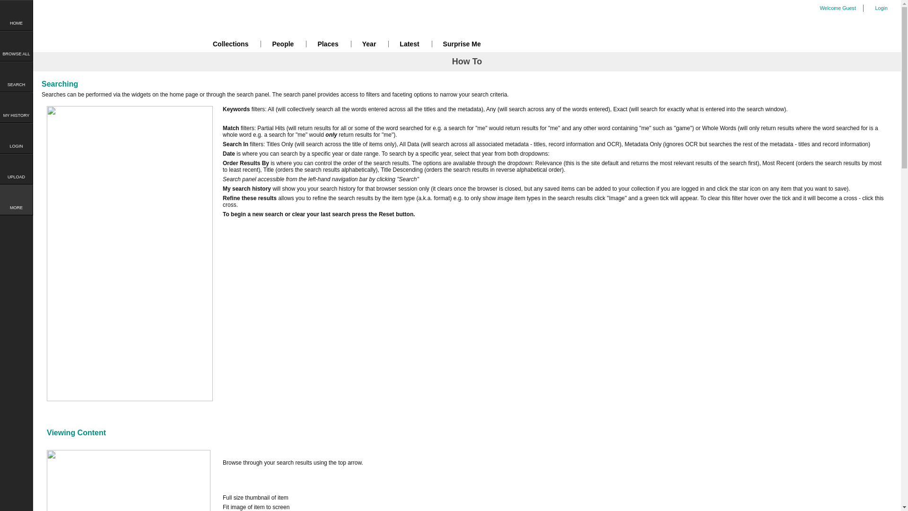 The width and height of the screenshot is (908, 511). I want to click on HOME, so click(16, 15).